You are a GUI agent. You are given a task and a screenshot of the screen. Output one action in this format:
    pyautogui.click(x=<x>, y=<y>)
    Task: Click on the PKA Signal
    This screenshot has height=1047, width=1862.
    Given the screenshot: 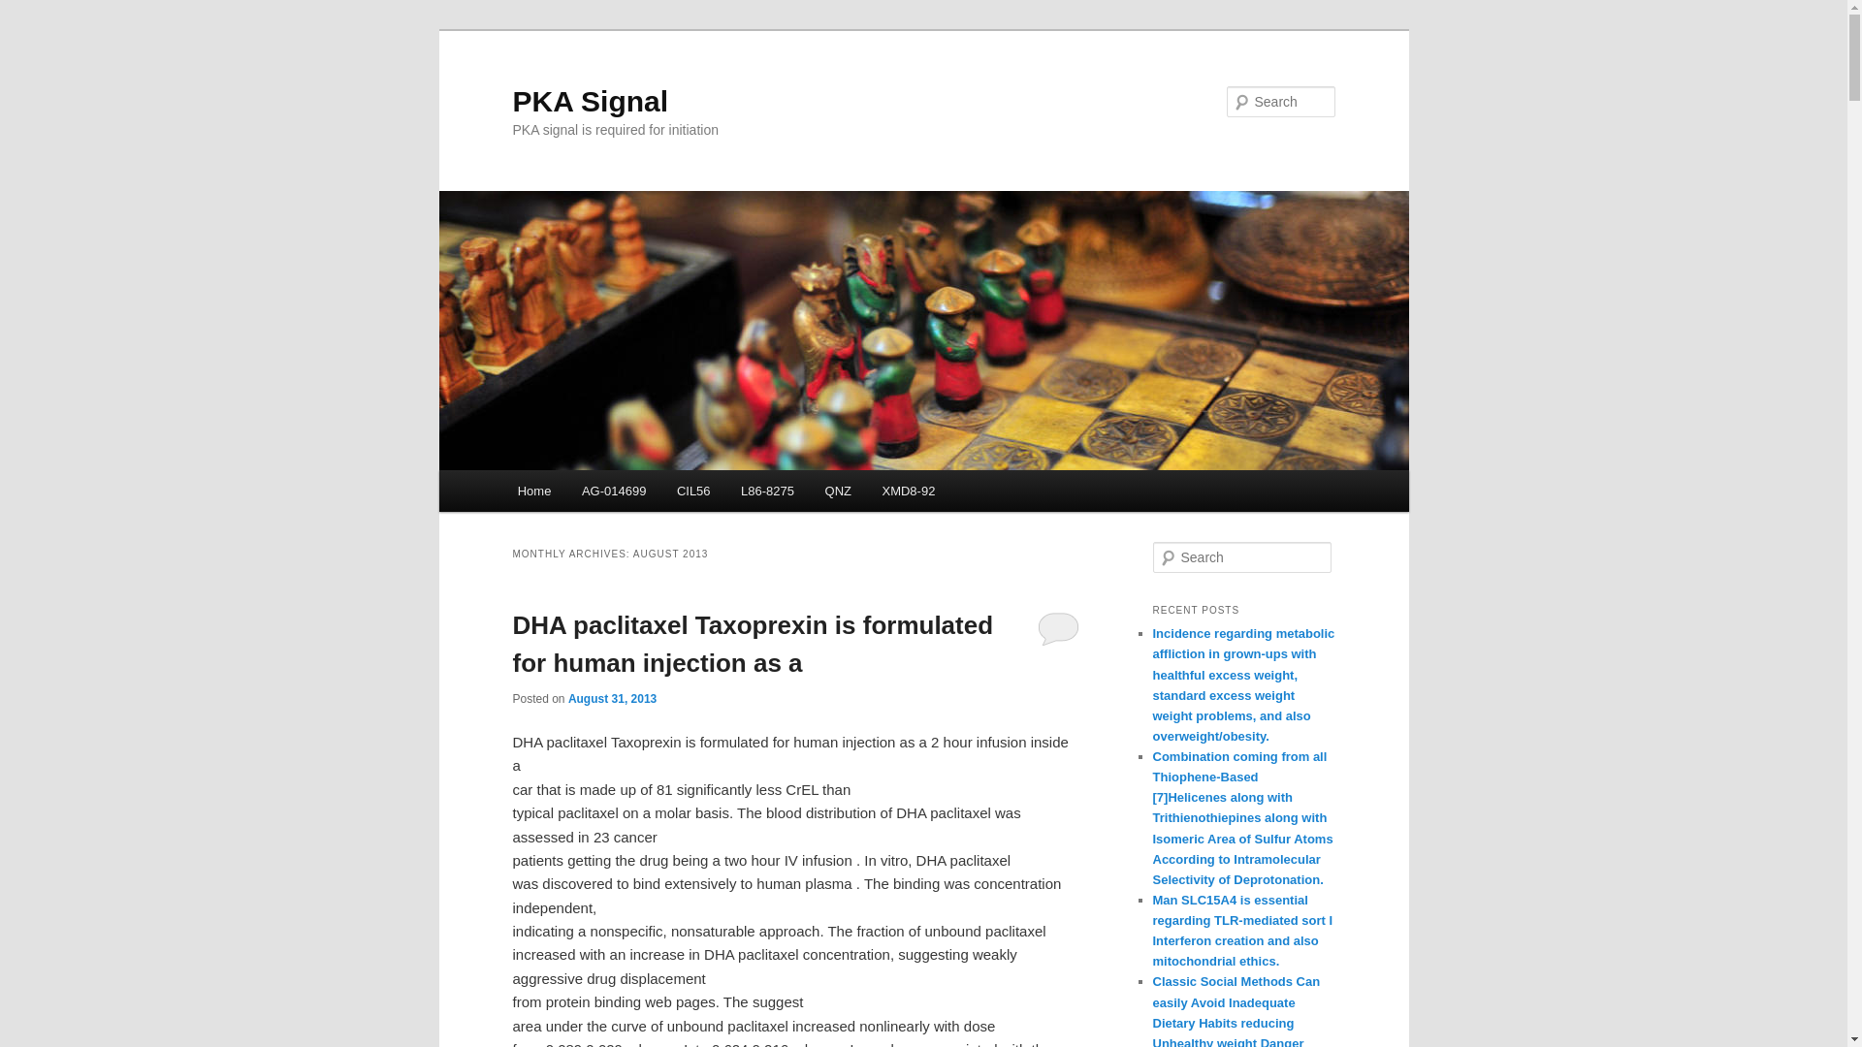 What is the action you would take?
    pyautogui.click(x=590, y=101)
    